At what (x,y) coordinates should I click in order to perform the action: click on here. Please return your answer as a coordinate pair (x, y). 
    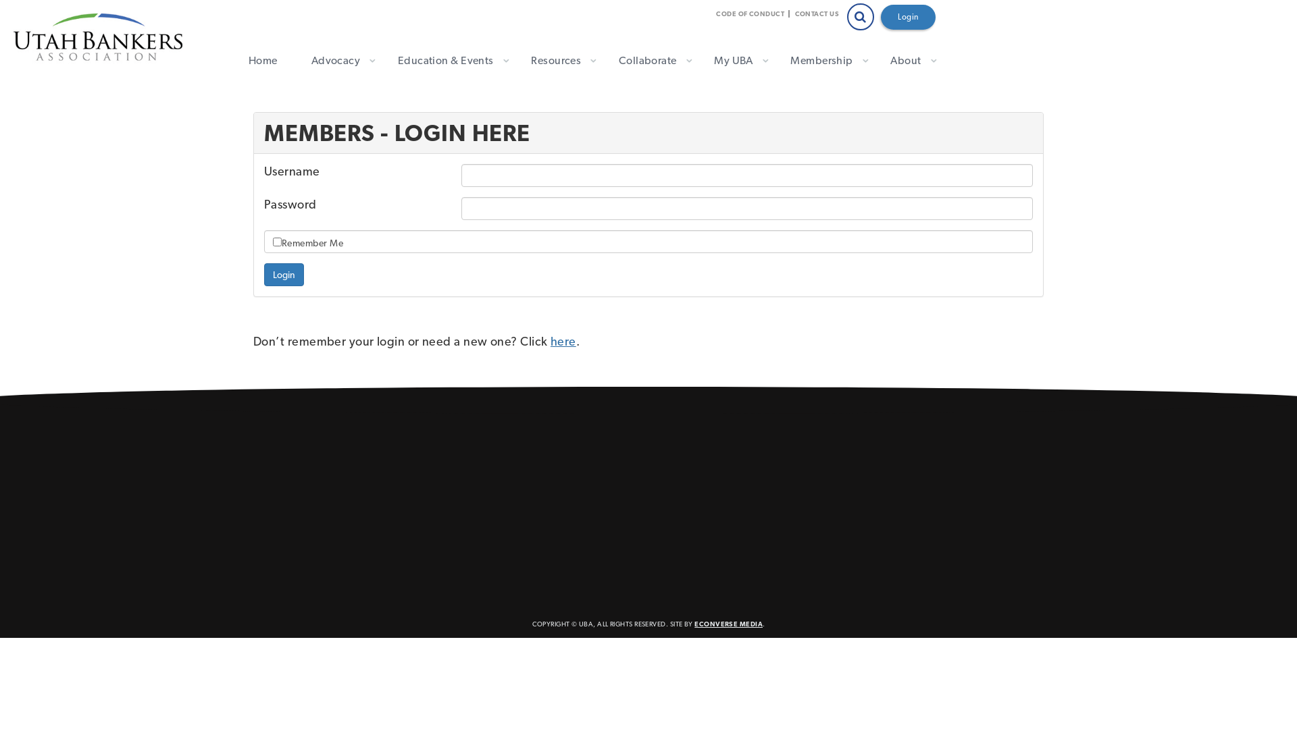
    Looking at the image, I should click on (563, 342).